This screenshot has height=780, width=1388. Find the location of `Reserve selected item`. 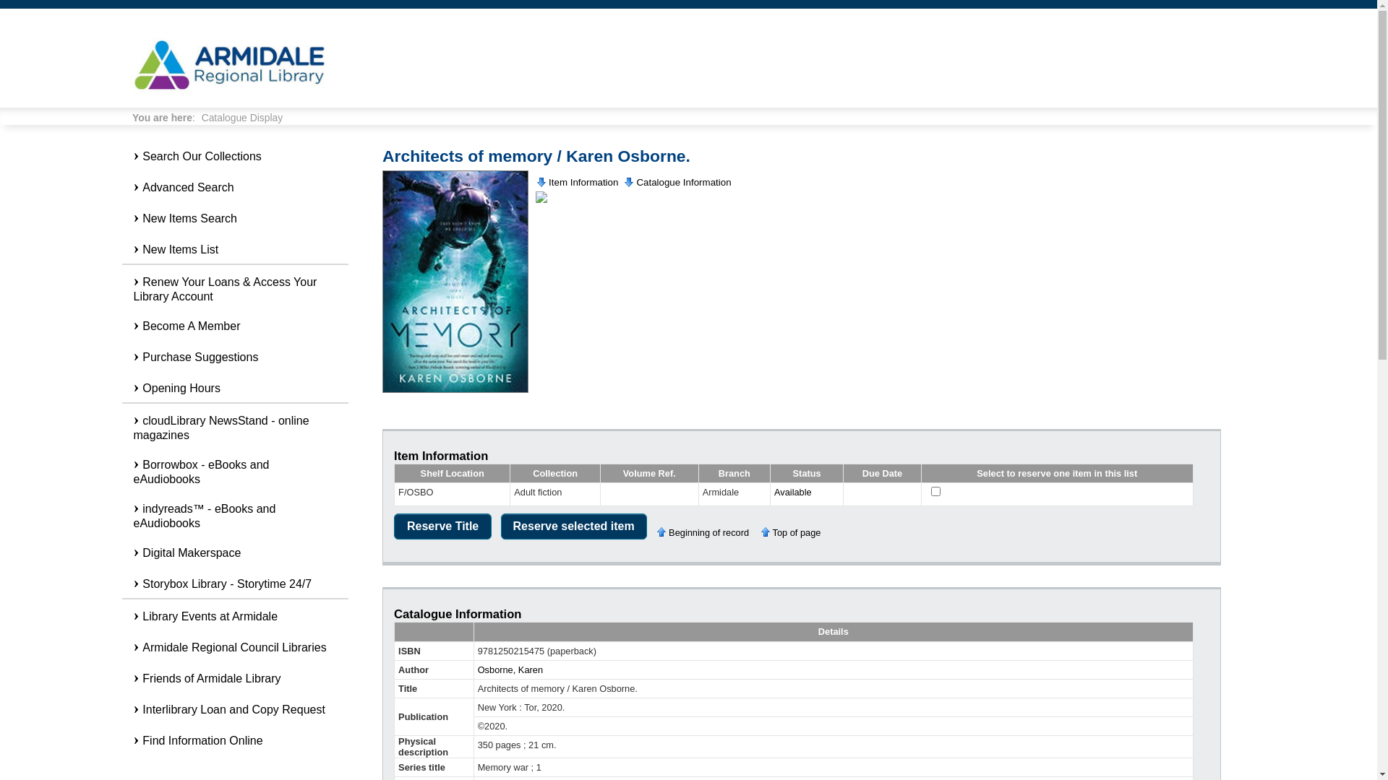

Reserve selected item is located at coordinates (574, 526).